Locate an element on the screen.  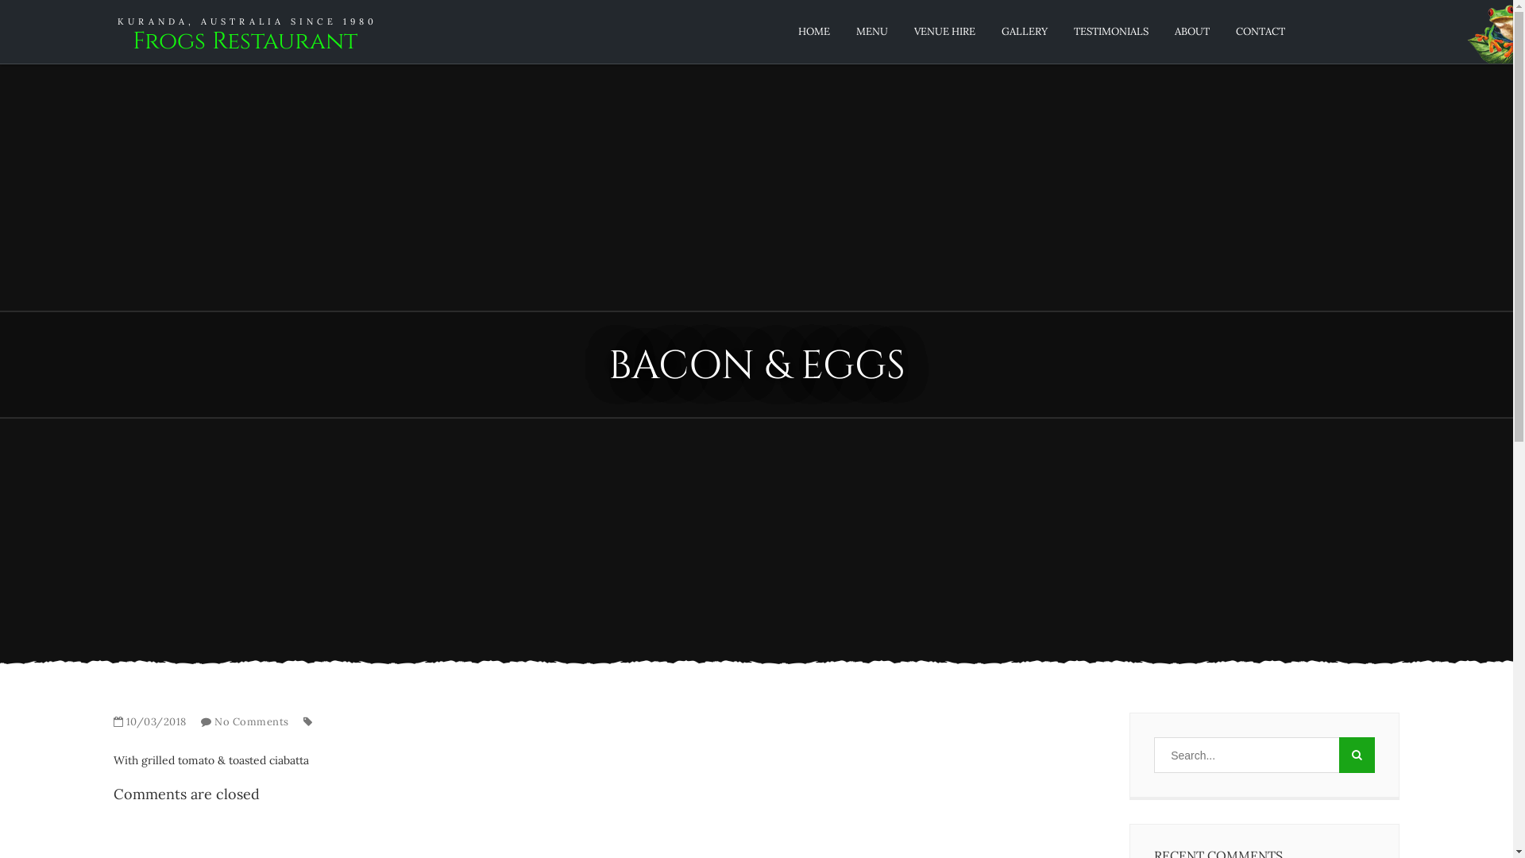
MENU is located at coordinates (872, 32).